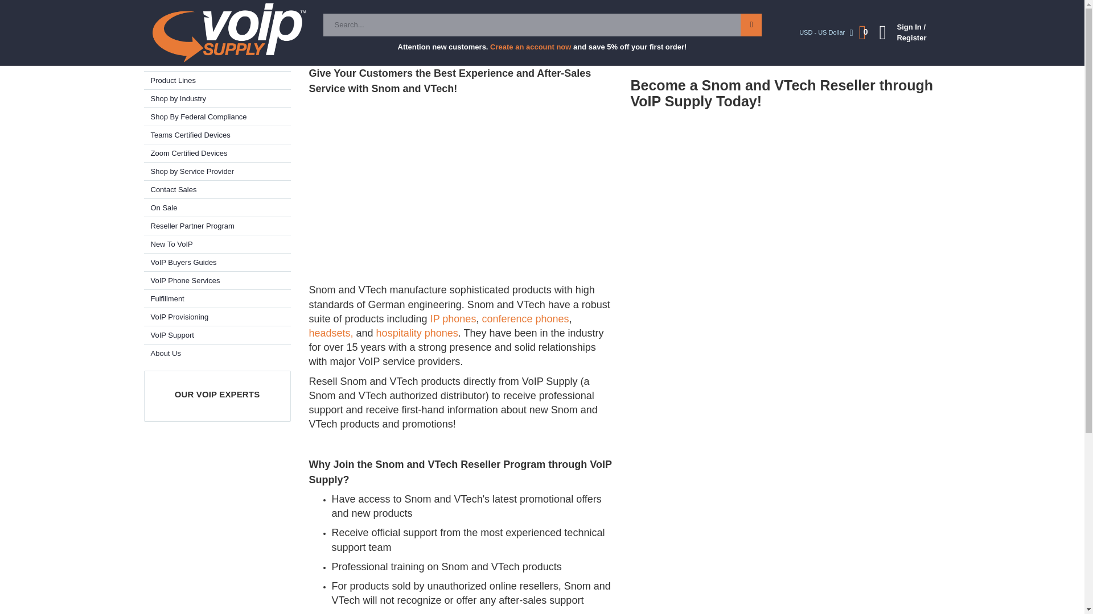 Image resolution: width=1093 pixels, height=614 pixels. What do you see at coordinates (216, 62) in the screenshot?
I see `Brands` at bounding box center [216, 62].